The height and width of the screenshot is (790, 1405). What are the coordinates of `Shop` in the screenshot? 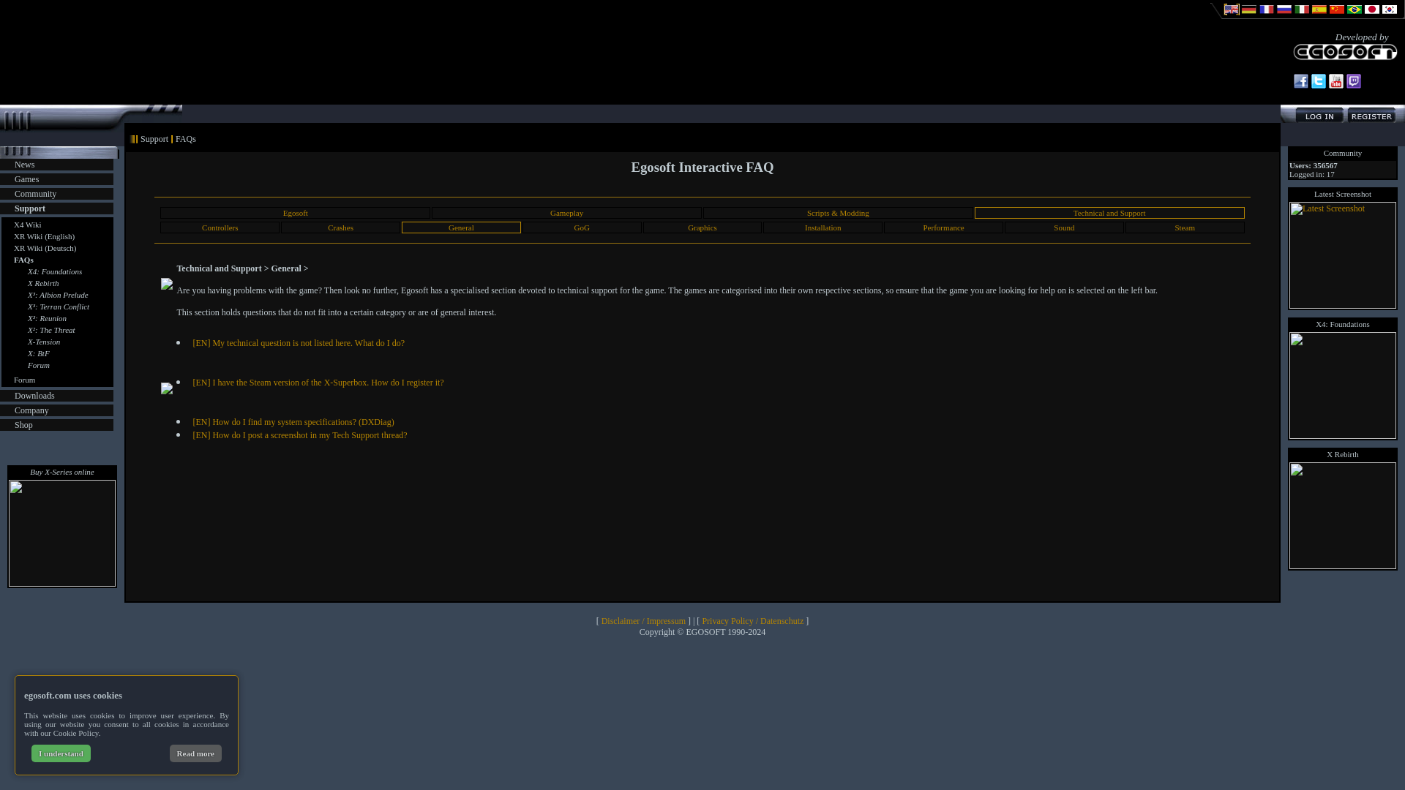 It's located at (23, 424).